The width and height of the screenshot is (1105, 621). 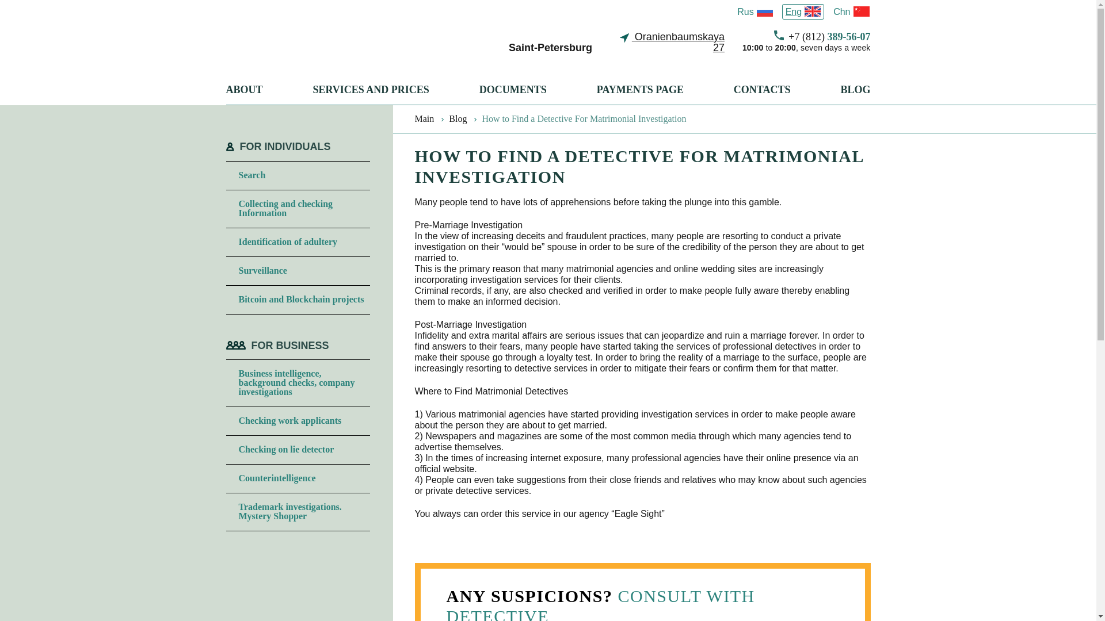 I want to click on ABOUT, so click(x=244, y=94).